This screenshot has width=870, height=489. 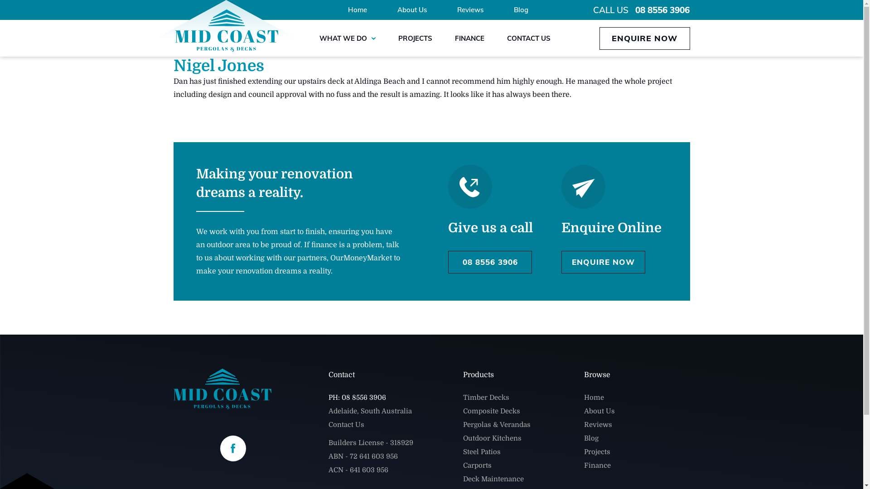 I want to click on Pergolas & Verandas, so click(x=497, y=425).